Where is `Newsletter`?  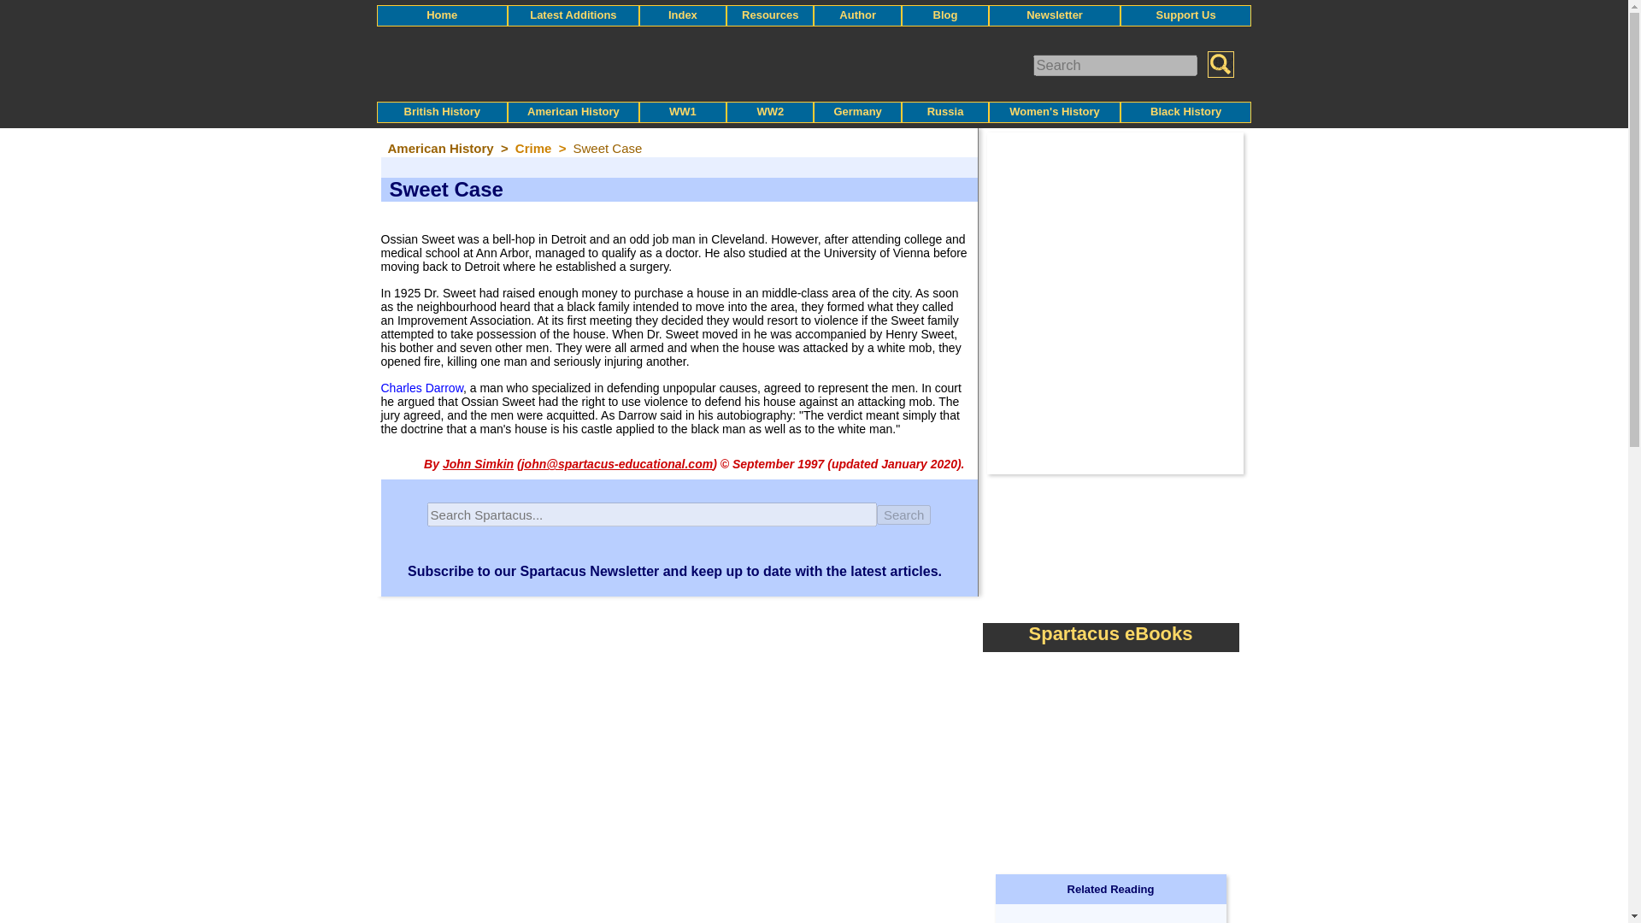 Newsletter is located at coordinates (1055, 14).